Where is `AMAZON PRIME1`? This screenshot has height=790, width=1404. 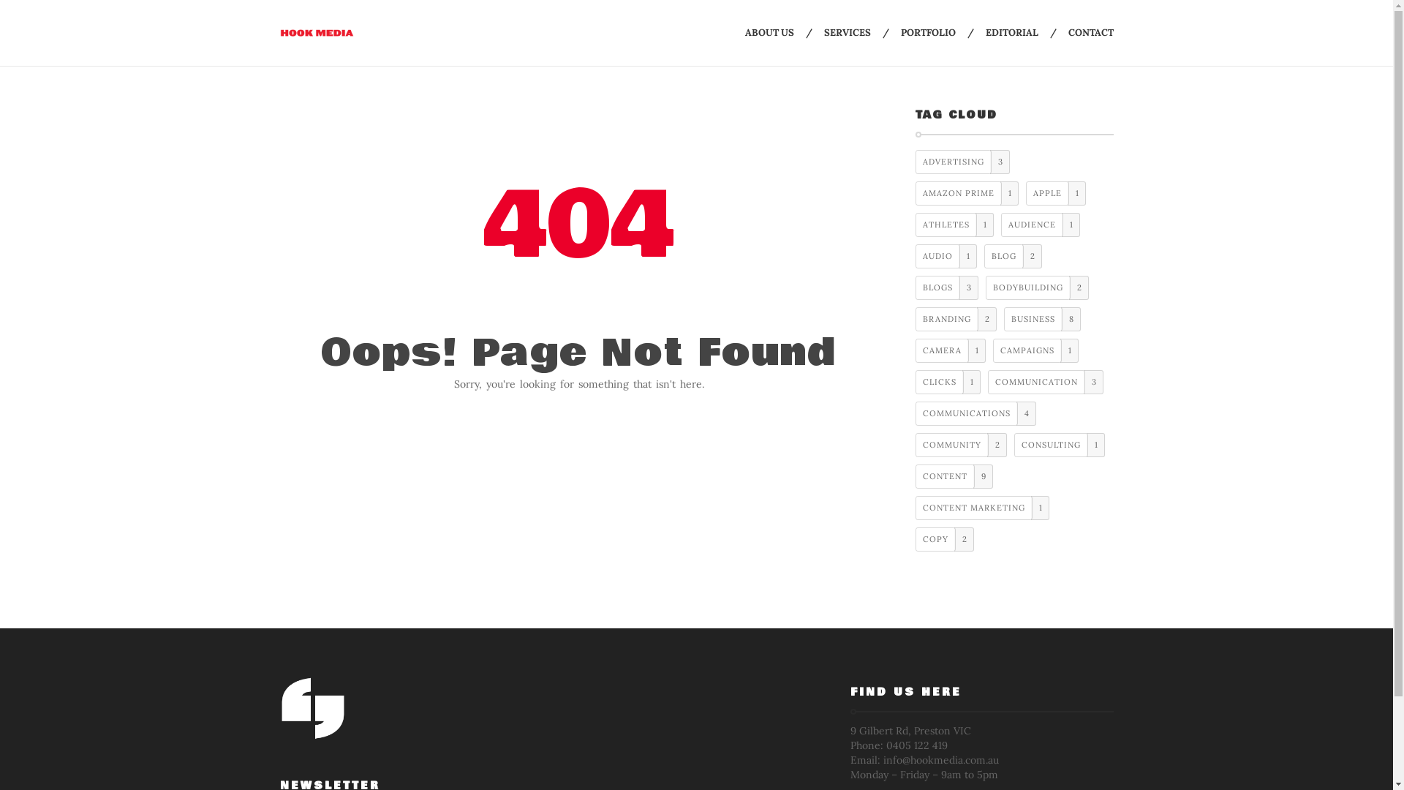
AMAZON PRIME1 is located at coordinates (967, 193).